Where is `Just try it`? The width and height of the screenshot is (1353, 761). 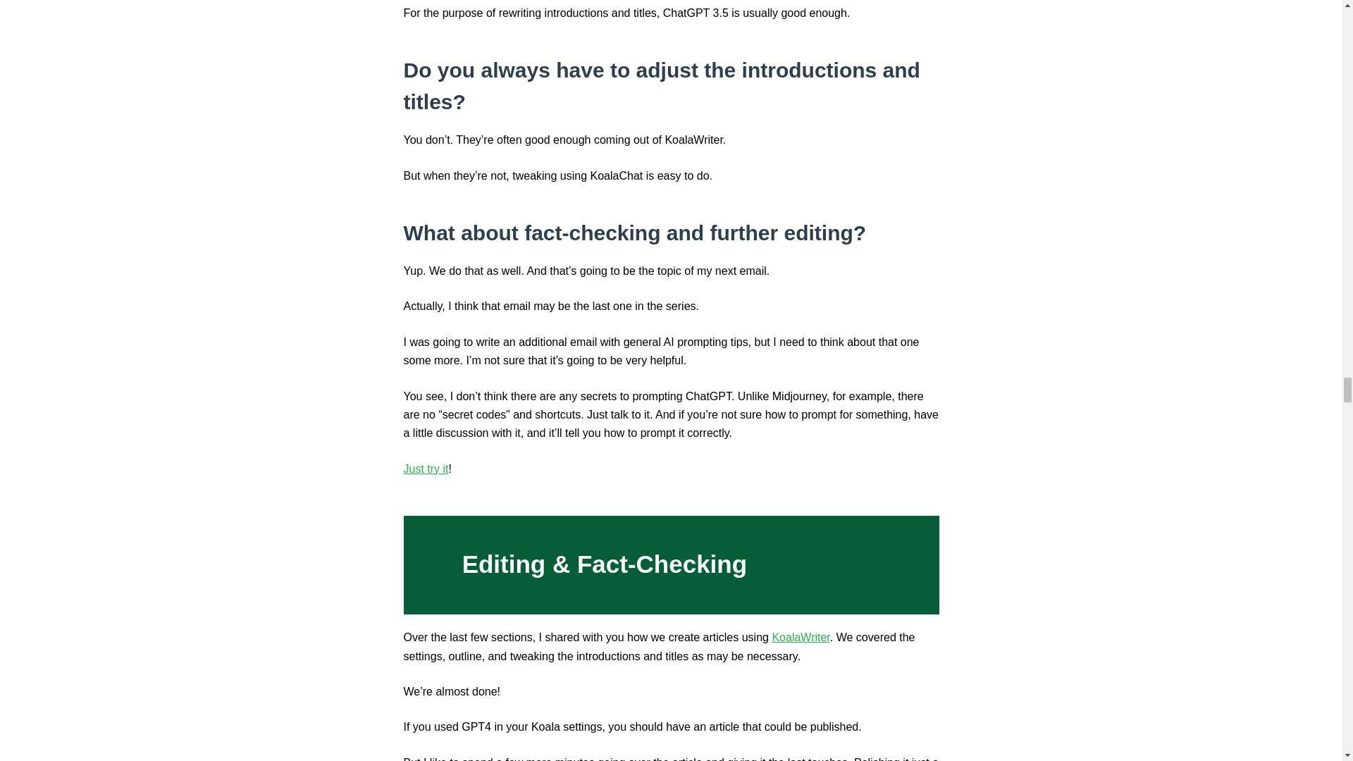
Just try it is located at coordinates (426, 468).